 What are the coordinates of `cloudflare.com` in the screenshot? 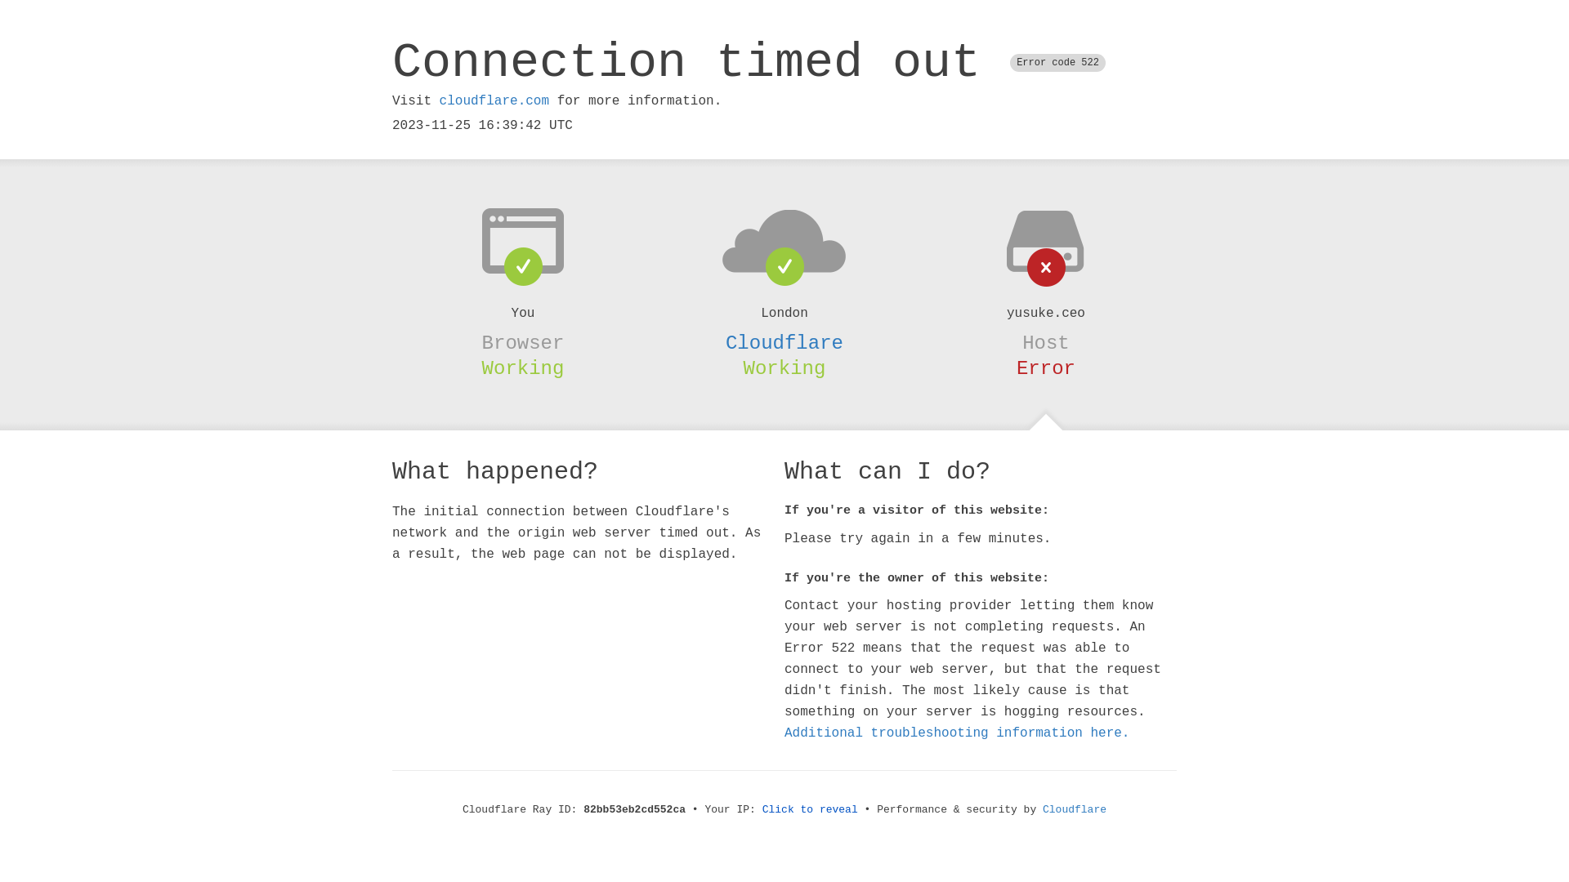 It's located at (494, 101).